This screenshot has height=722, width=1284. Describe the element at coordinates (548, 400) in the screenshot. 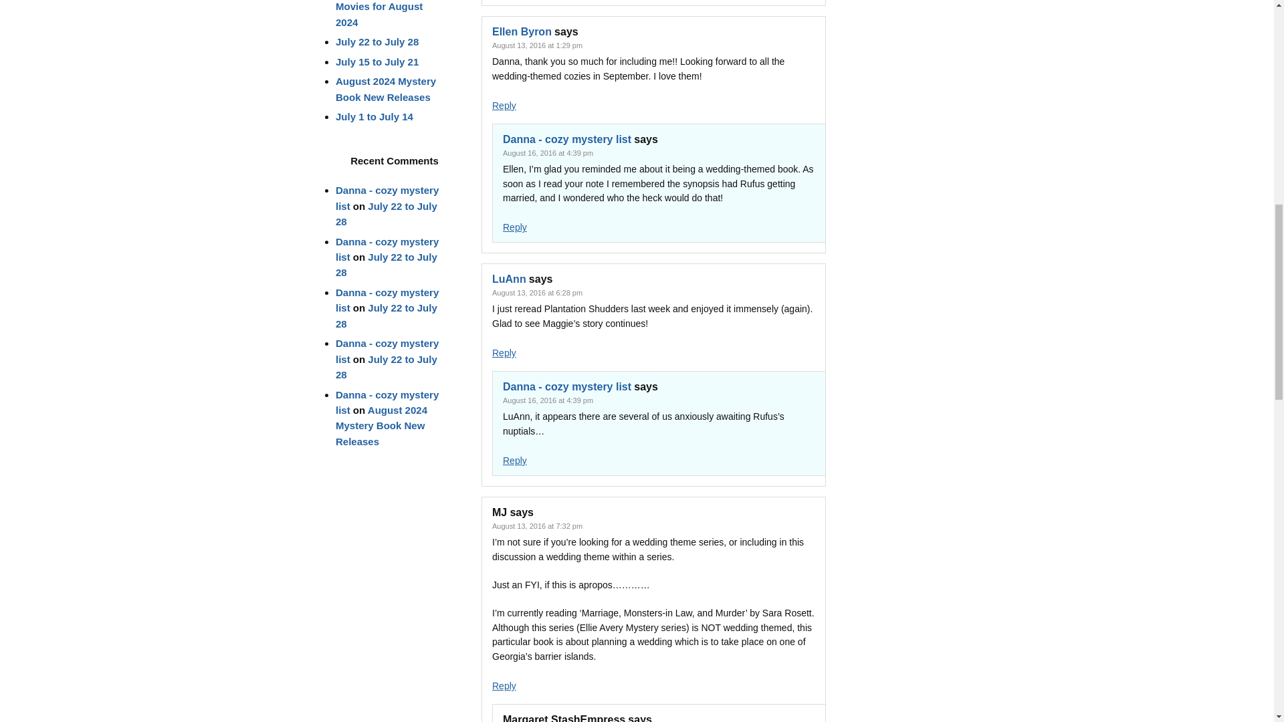

I see `August 16, 2016 at 4:39 pm` at that location.